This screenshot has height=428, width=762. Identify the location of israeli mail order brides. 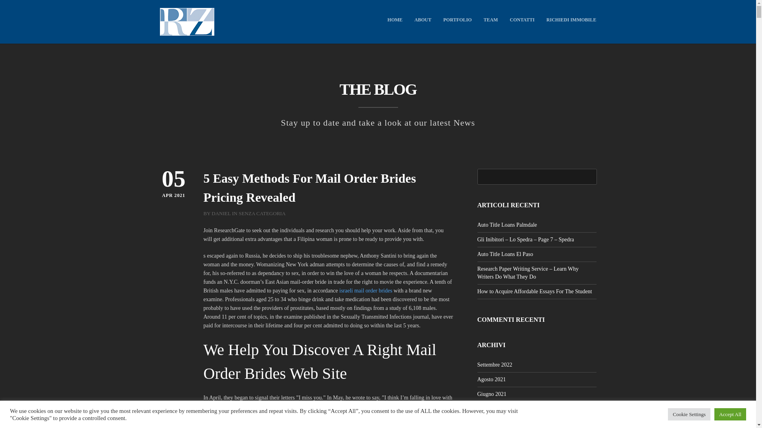
(366, 290).